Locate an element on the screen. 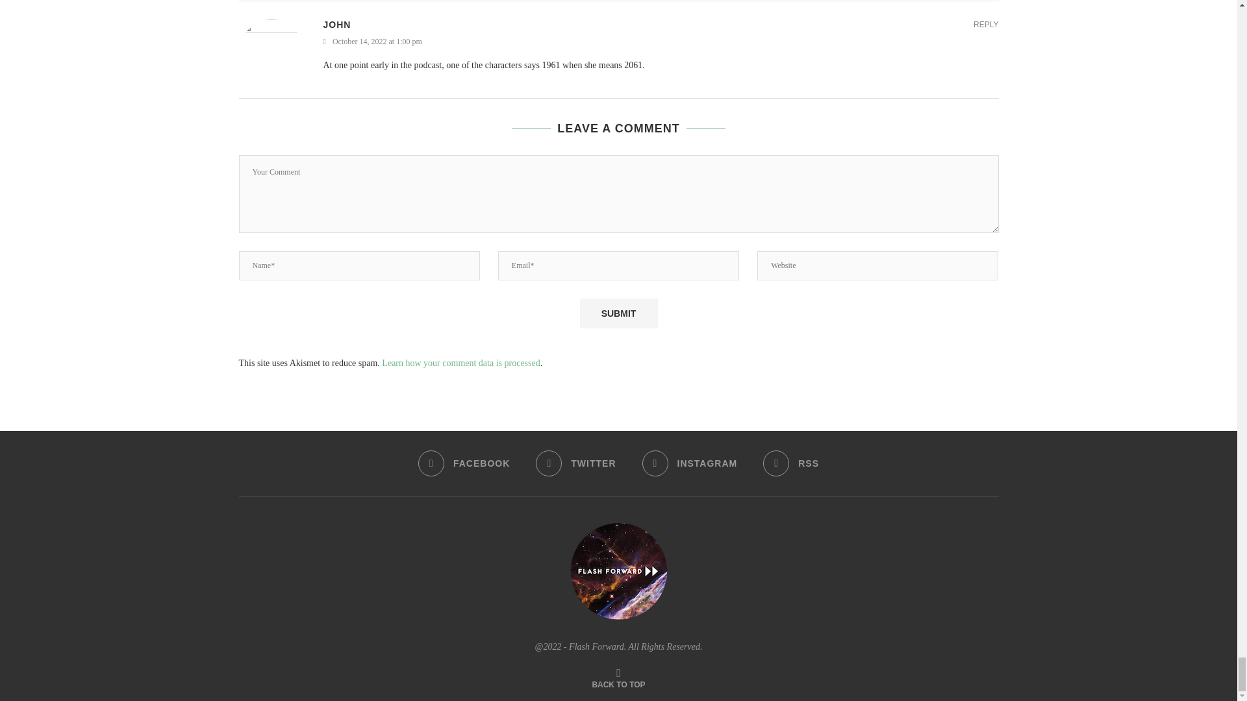 This screenshot has height=701, width=1247. Submit is located at coordinates (618, 314).